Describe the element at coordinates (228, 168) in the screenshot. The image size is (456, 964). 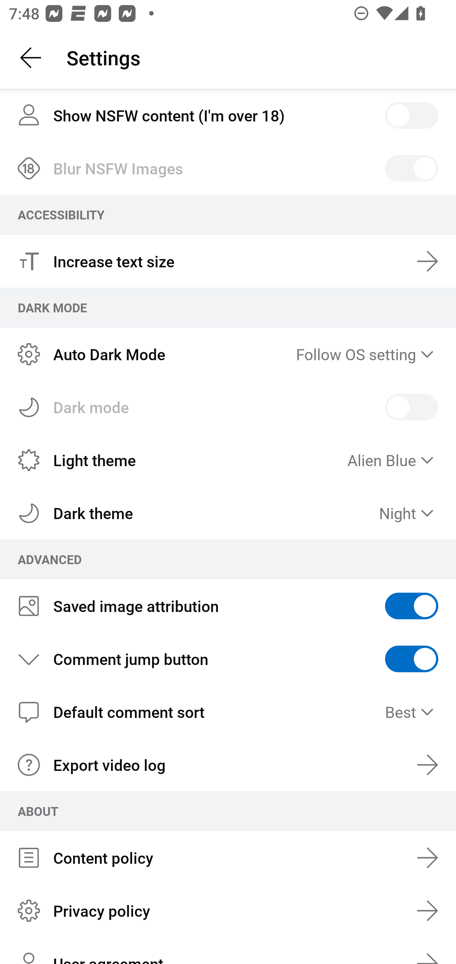
I see `Blur NSFW Images` at that location.